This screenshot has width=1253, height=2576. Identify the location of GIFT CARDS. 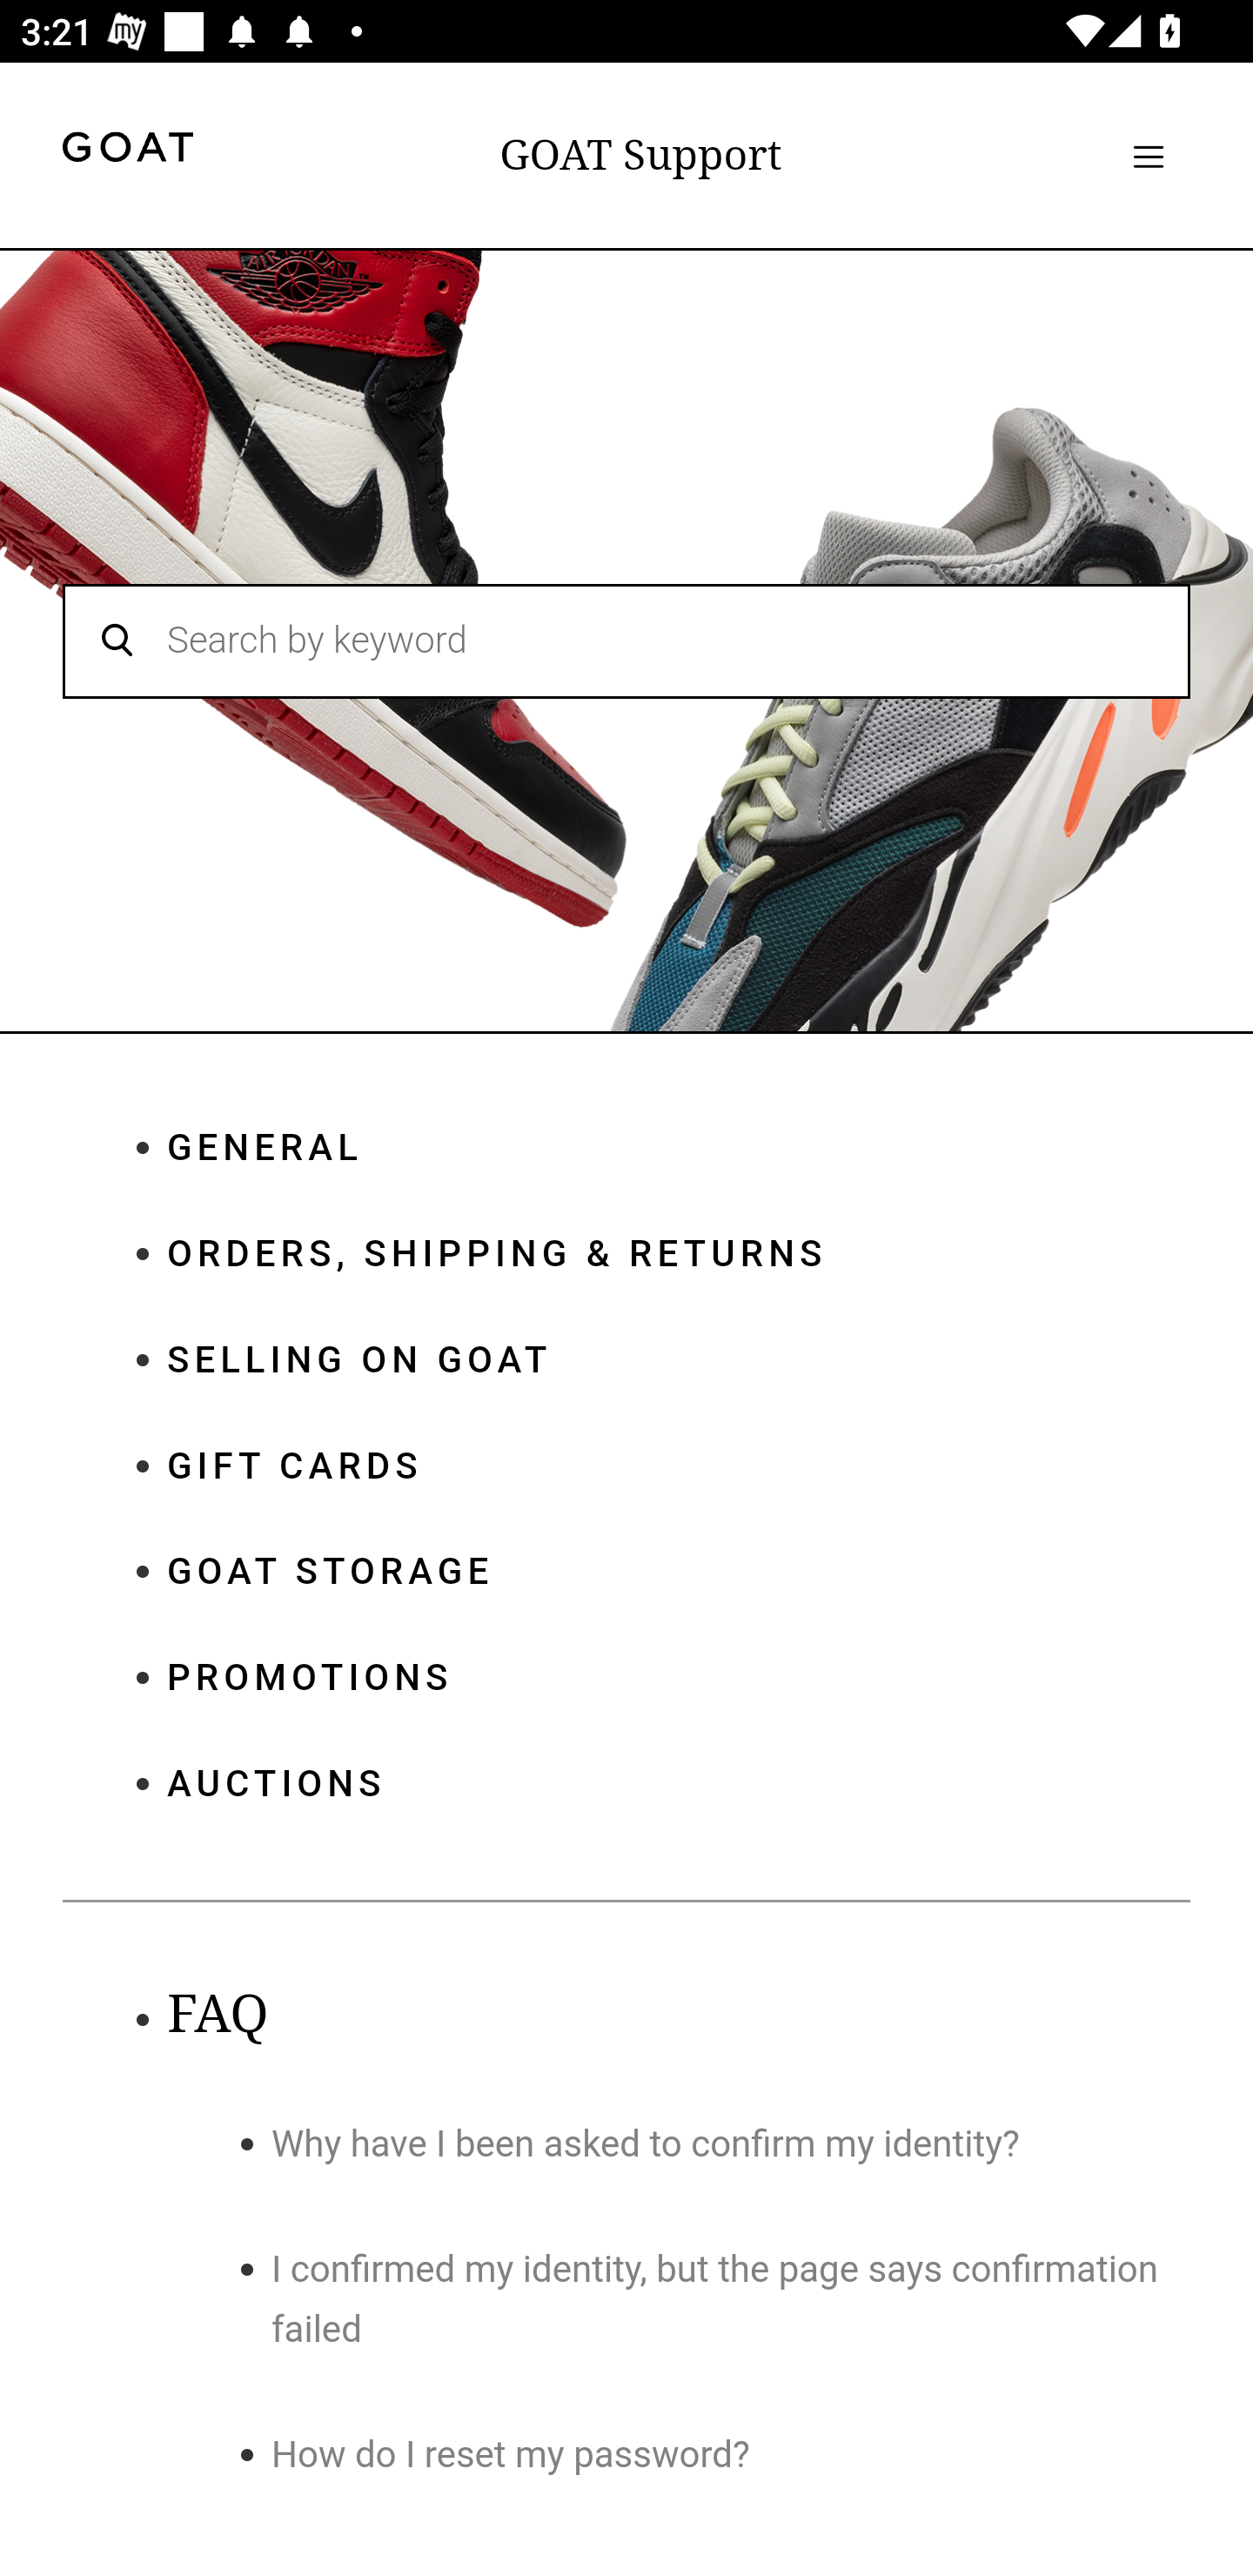
(679, 1466).